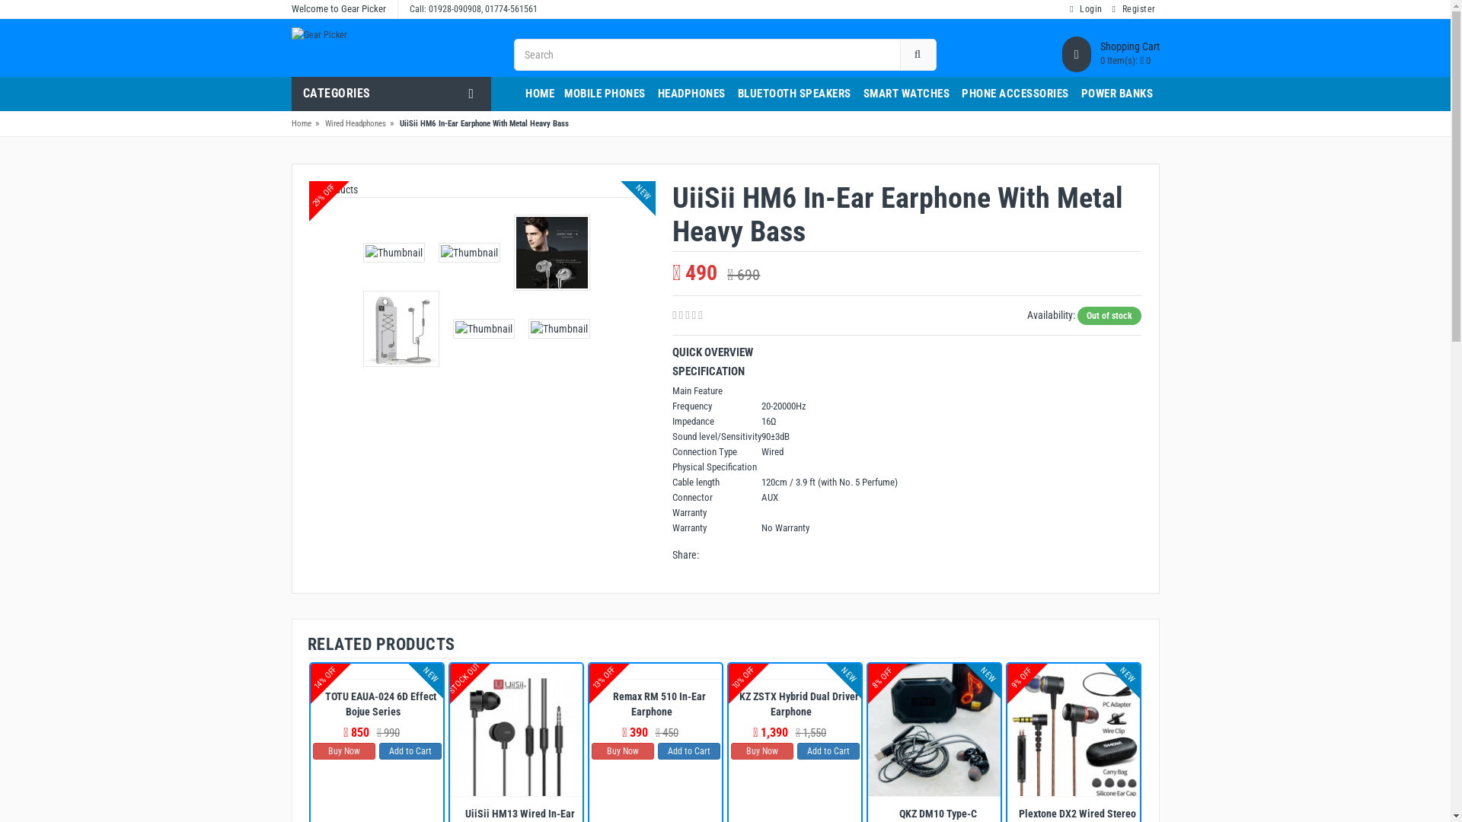  What do you see at coordinates (828, 751) in the screenshot?
I see `Add to Cart` at bounding box center [828, 751].